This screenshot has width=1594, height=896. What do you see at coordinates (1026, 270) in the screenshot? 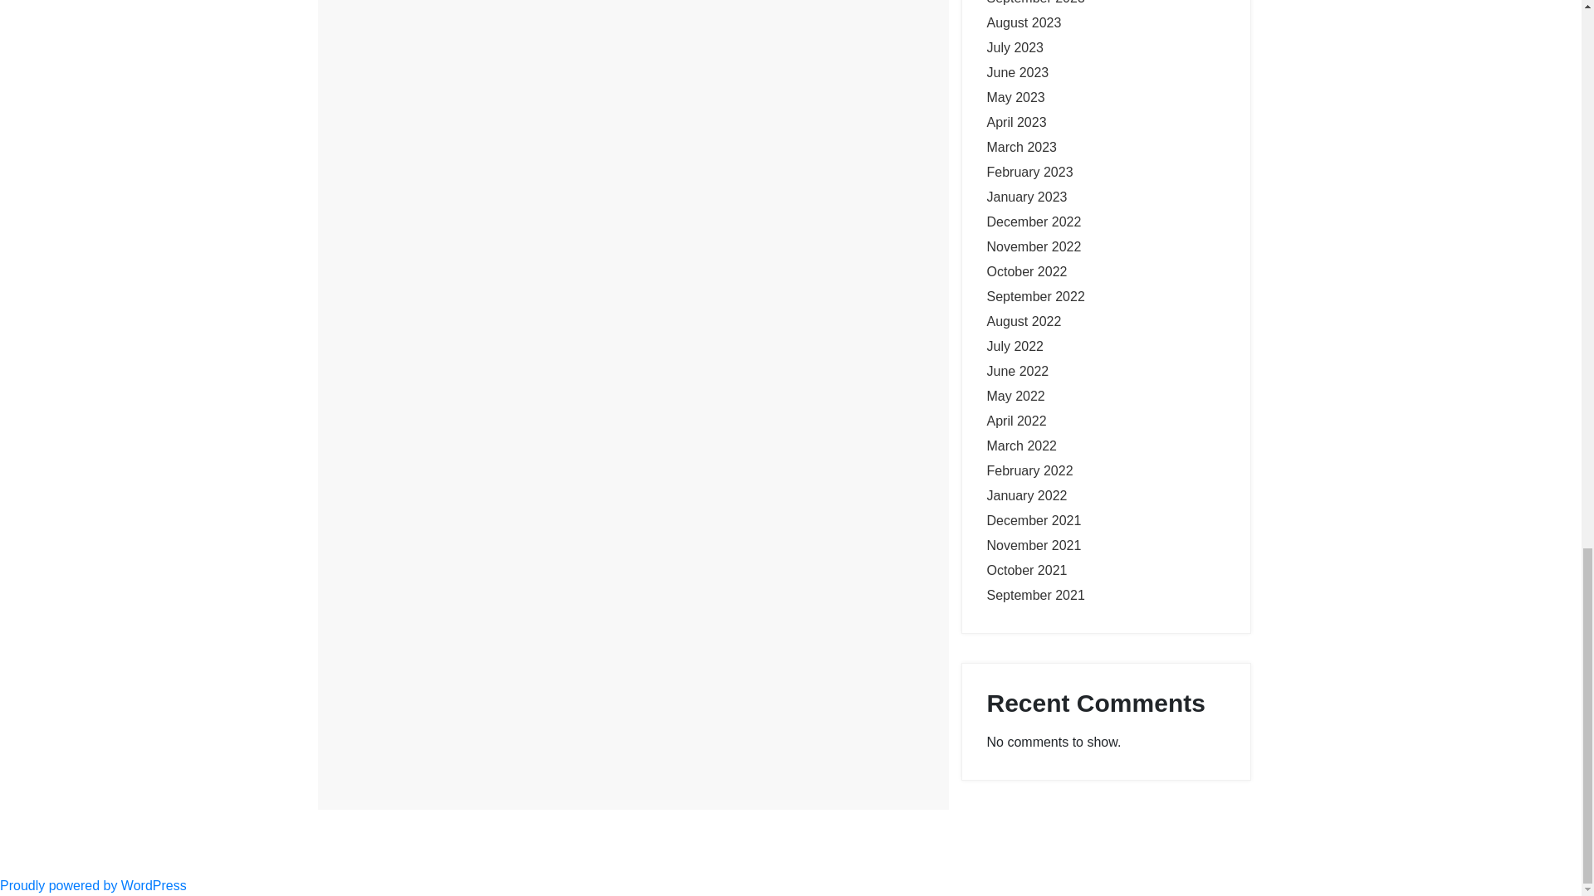
I see `October 2022` at bounding box center [1026, 270].